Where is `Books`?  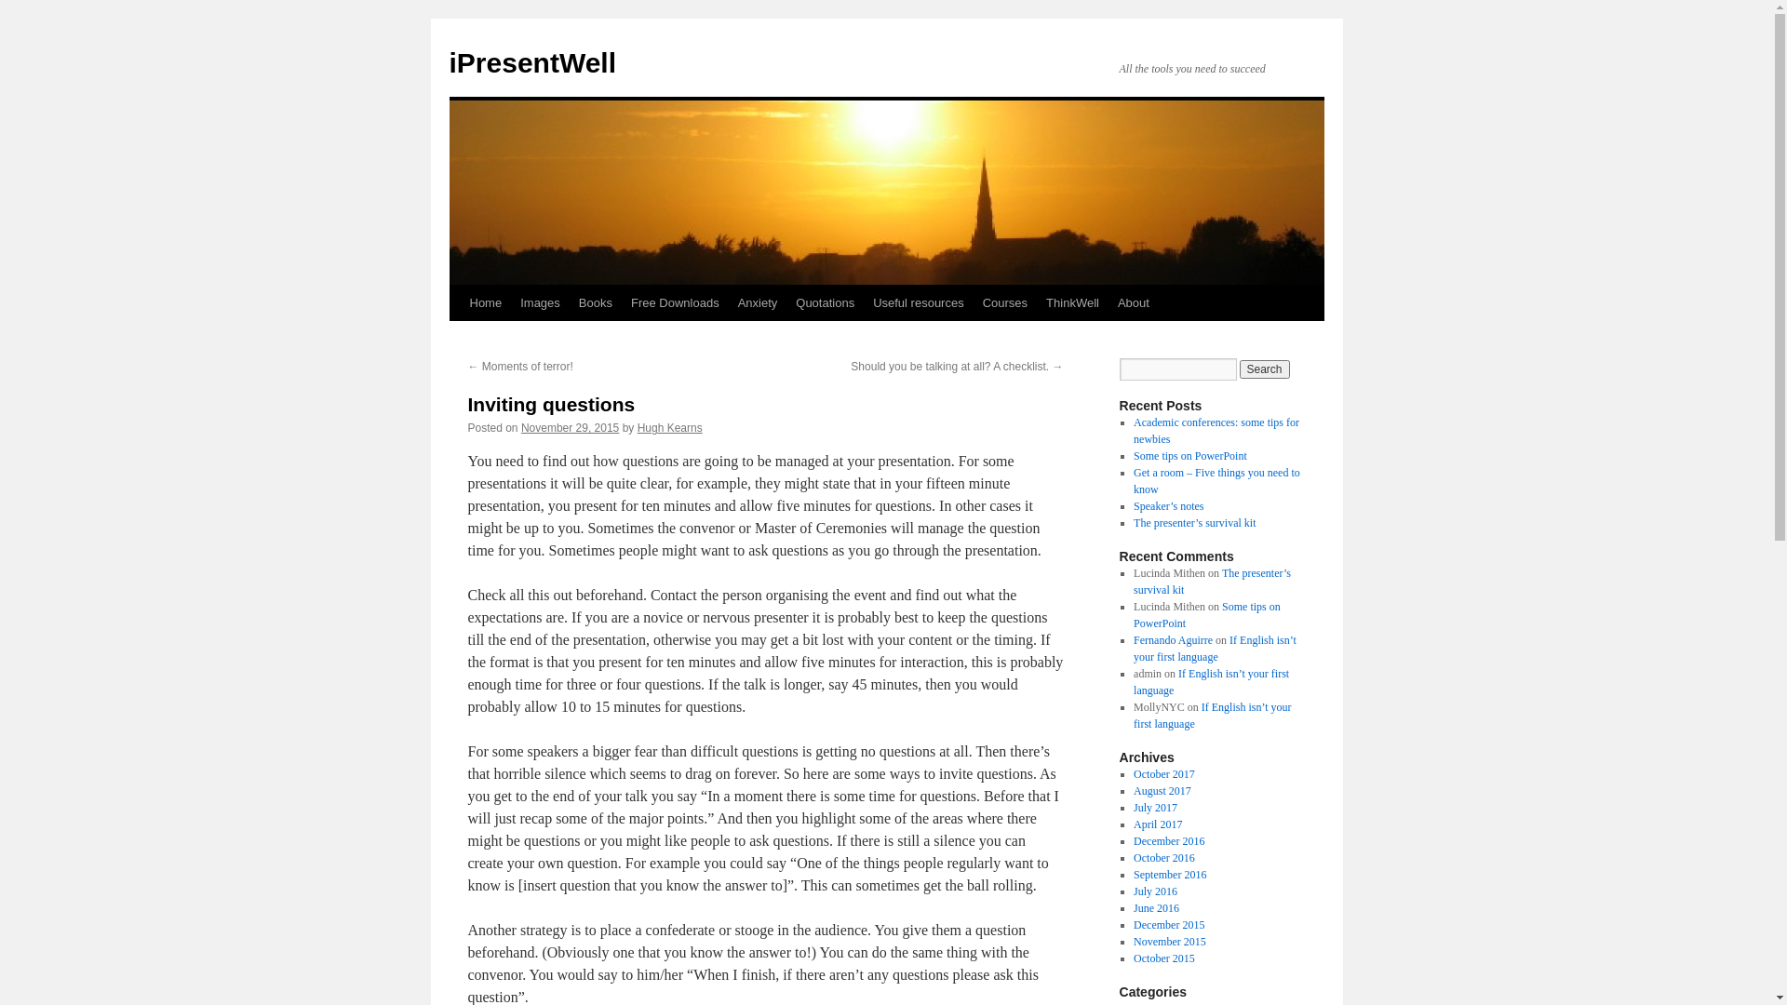
Books is located at coordinates (596, 303).